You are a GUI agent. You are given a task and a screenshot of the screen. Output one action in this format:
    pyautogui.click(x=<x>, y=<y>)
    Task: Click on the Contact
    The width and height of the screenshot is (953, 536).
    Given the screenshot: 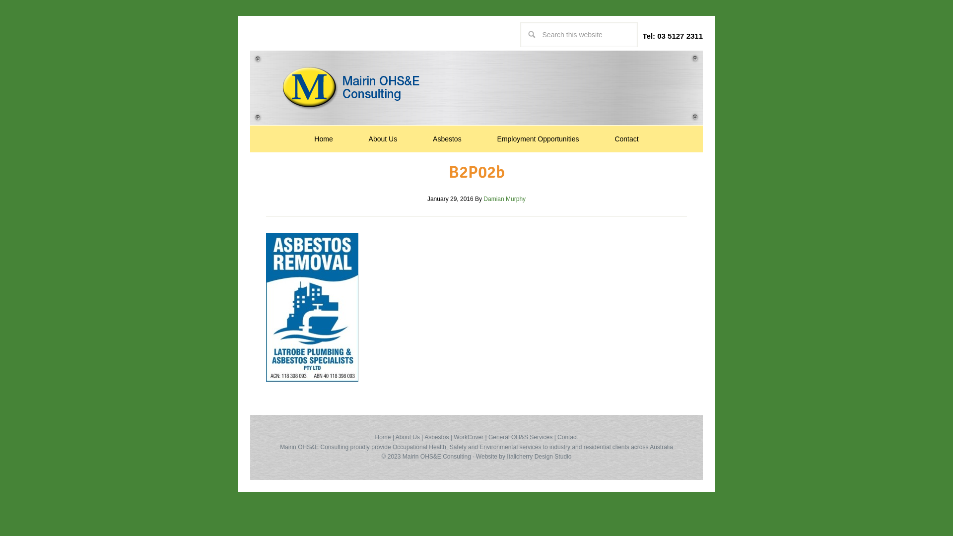 What is the action you would take?
    pyautogui.click(x=568, y=437)
    